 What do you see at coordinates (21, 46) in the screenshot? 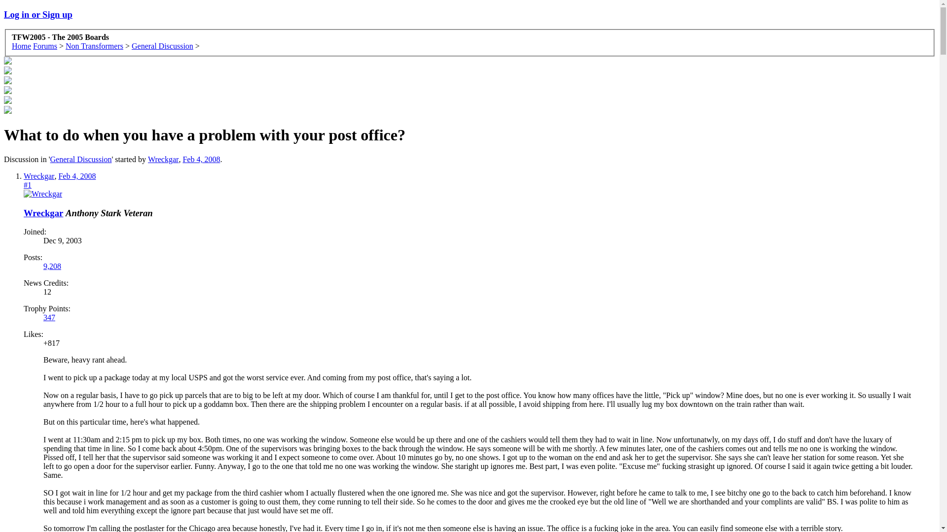
I see `Home` at bounding box center [21, 46].